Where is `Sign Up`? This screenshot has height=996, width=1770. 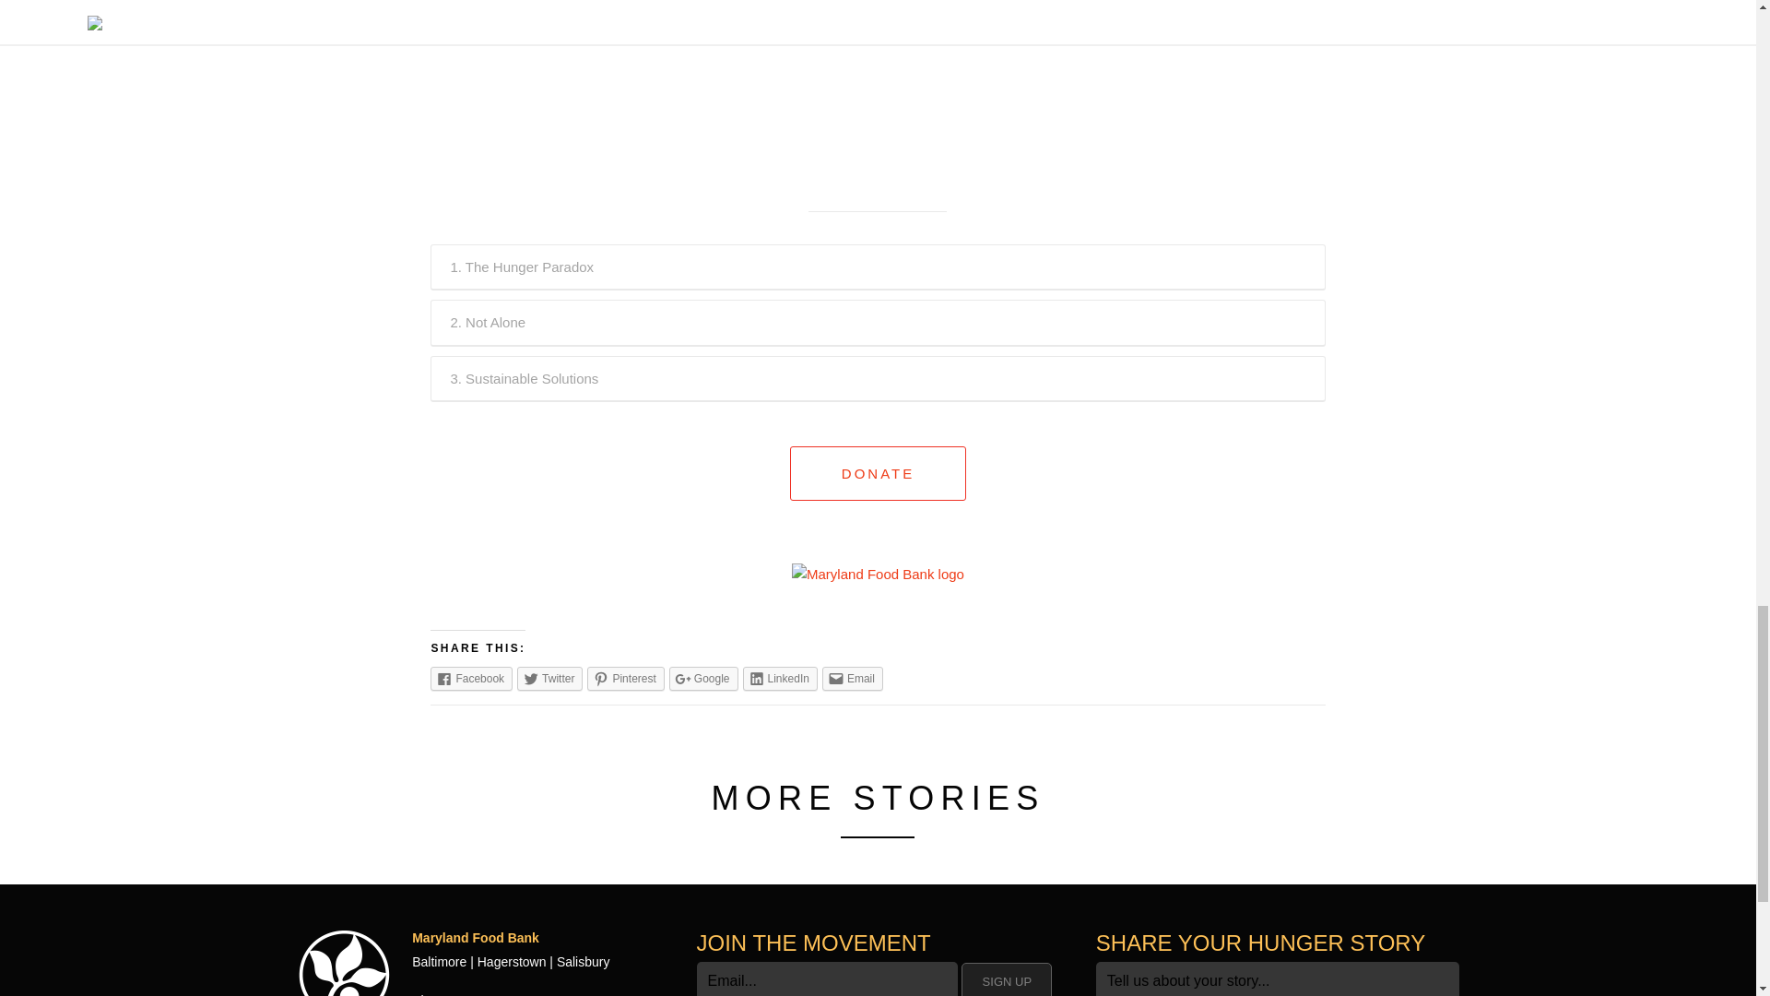
Sign Up is located at coordinates (1006, 979).